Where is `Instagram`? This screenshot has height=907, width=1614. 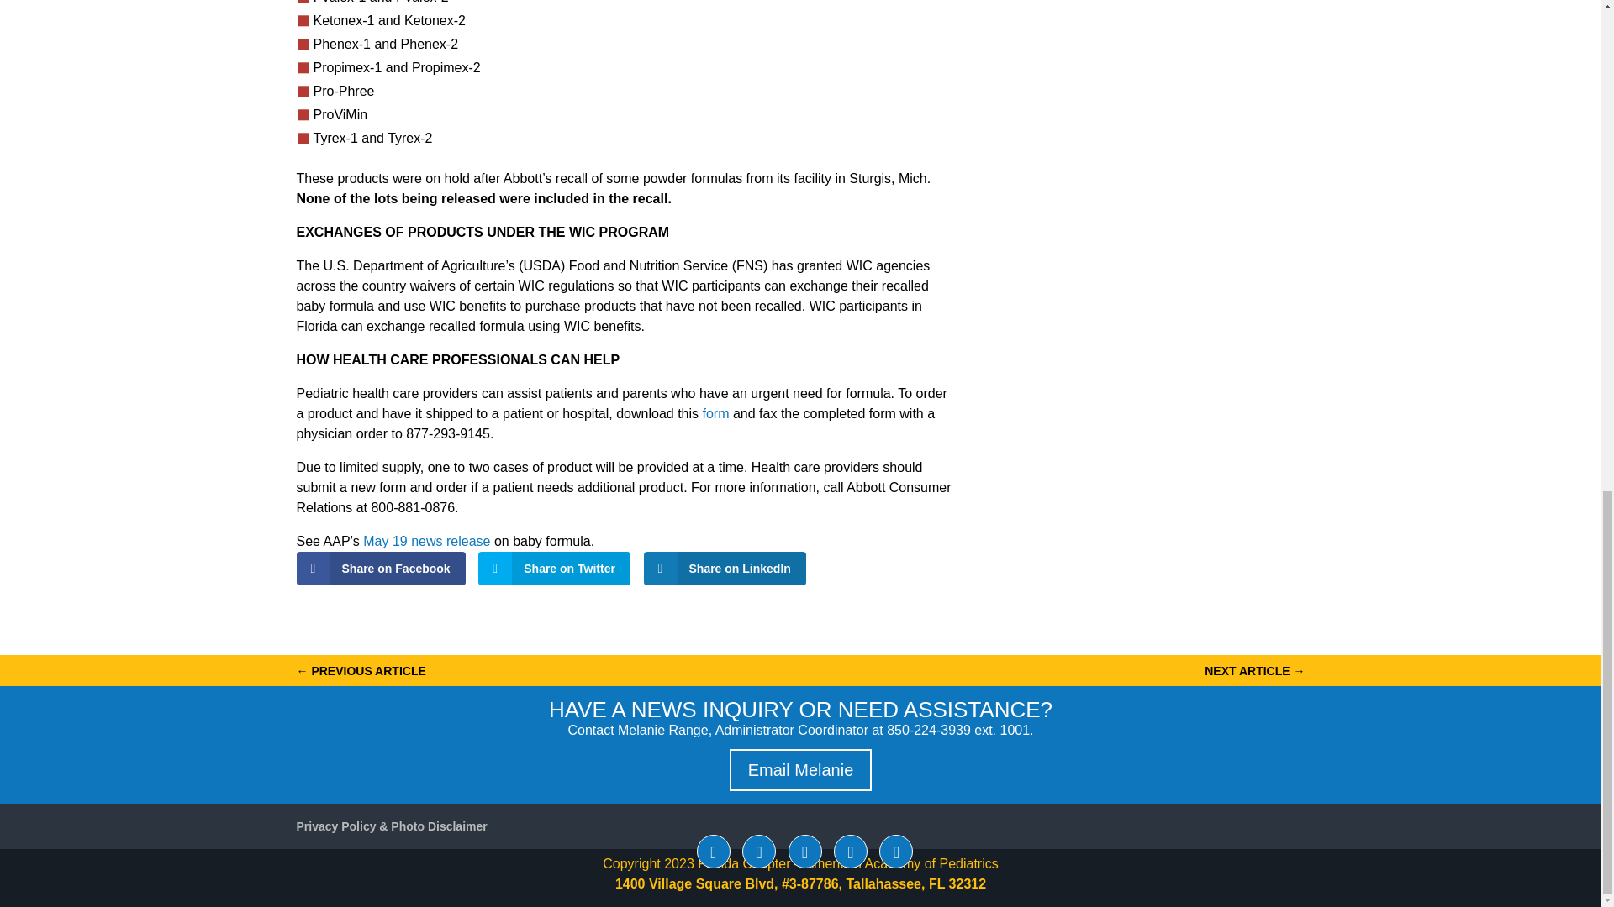
Instagram is located at coordinates (896, 851).